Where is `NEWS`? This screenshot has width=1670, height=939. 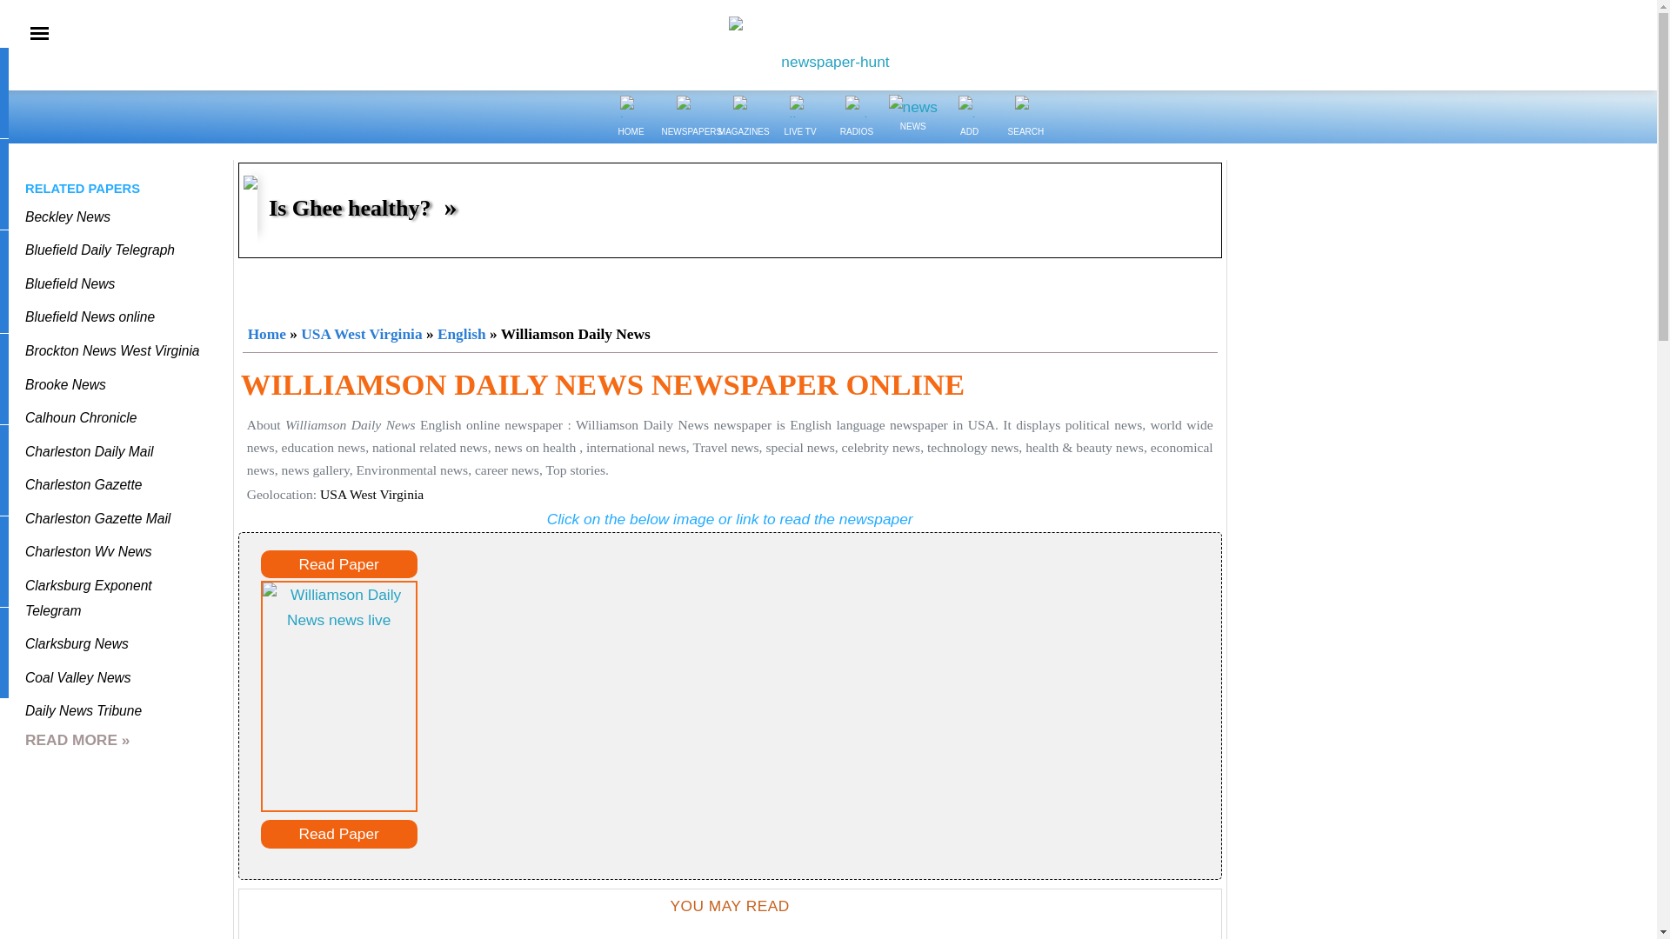 NEWS is located at coordinates (912, 108).